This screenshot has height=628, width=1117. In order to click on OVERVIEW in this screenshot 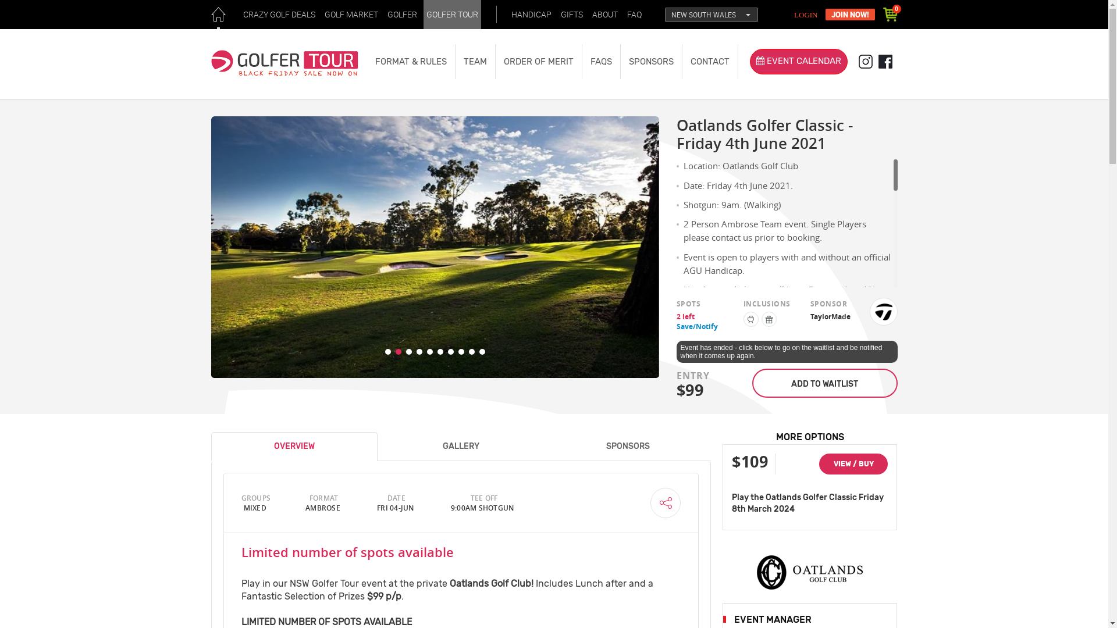, I will do `click(294, 447)`.